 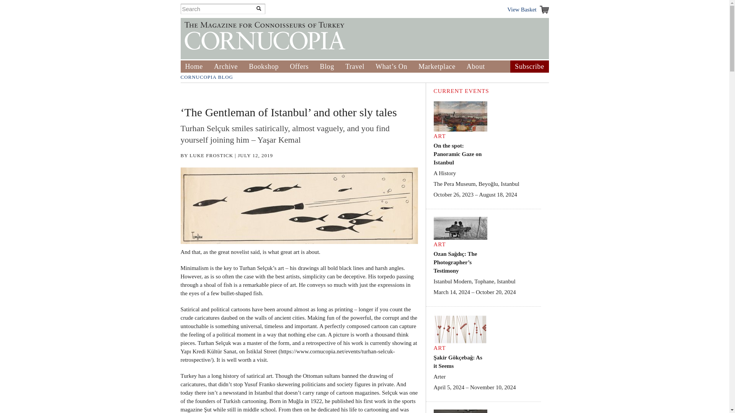 I want to click on Archive, so click(x=225, y=67).